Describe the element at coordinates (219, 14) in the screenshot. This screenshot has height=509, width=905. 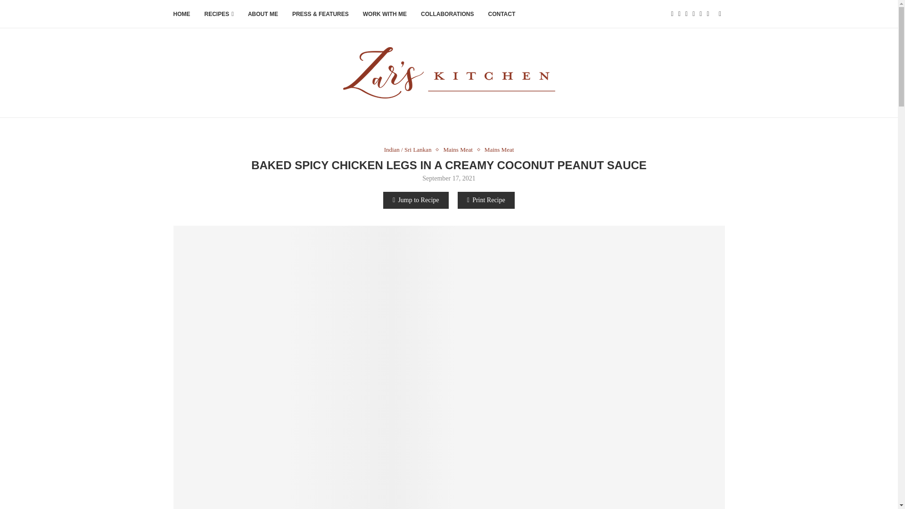
I see `RECIPES` at that location.